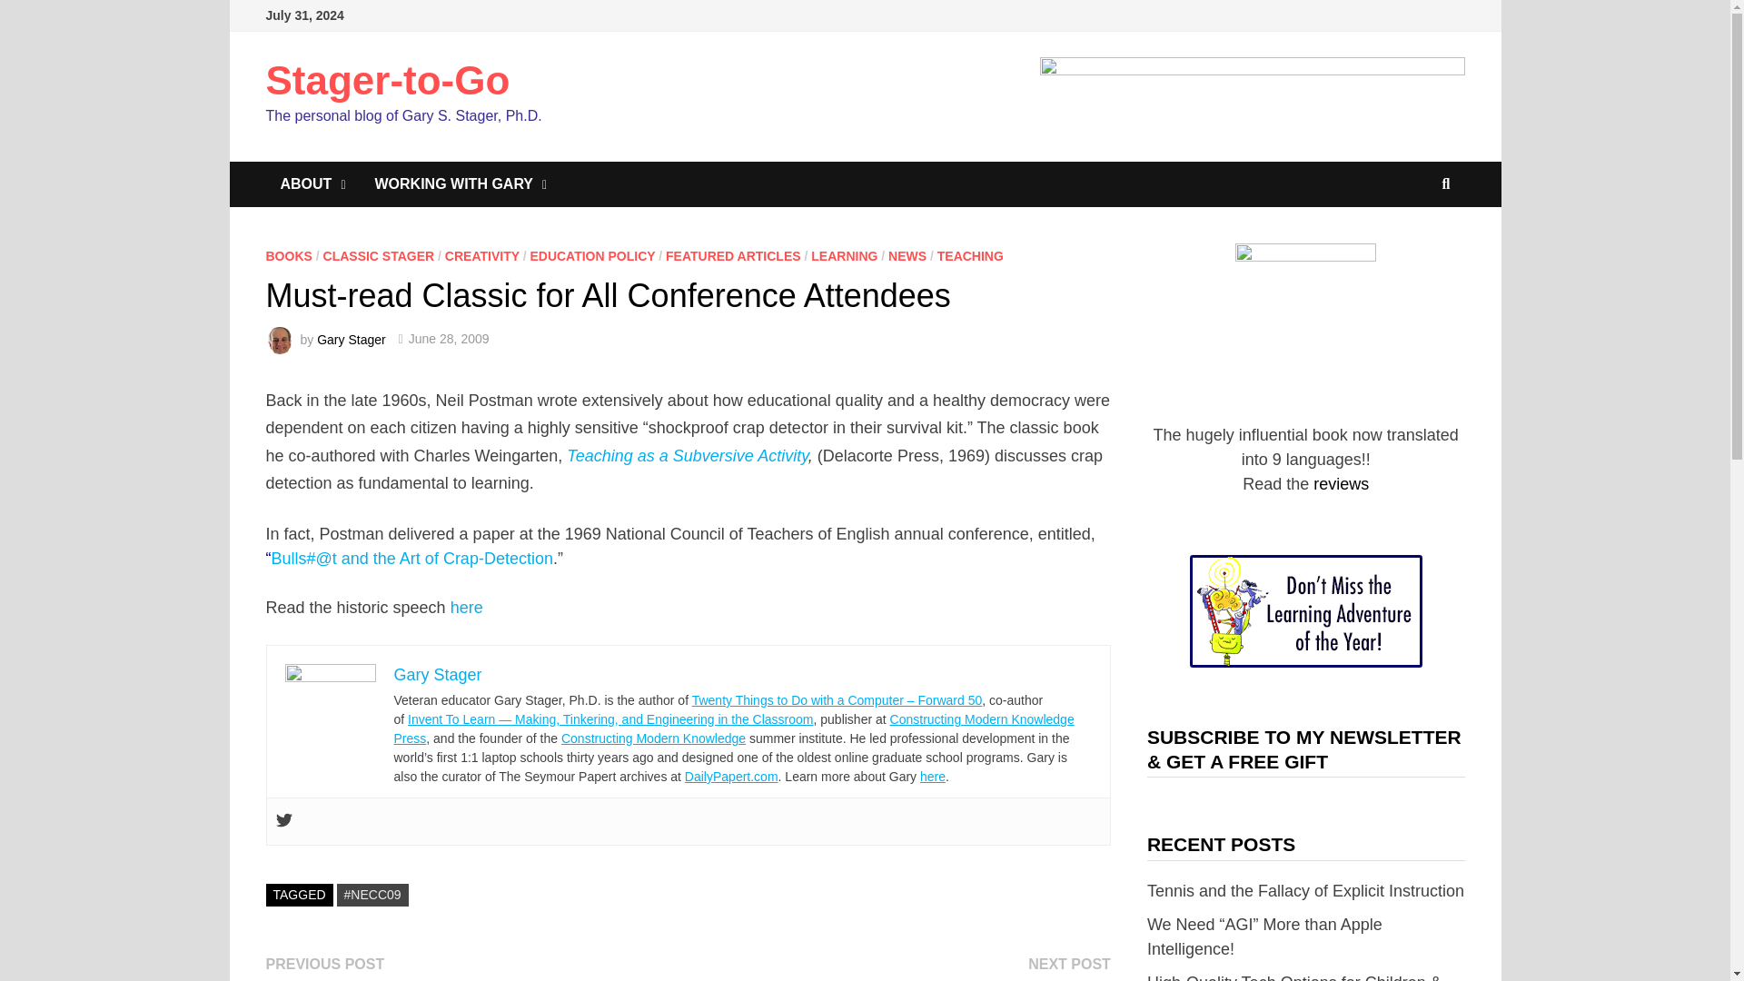 The height and width of the screenshot is (981, 1744). What do you see at coordinates (731, 776) in the screenshot?
I see `Daily Papert` at bounding box center [731, 776].